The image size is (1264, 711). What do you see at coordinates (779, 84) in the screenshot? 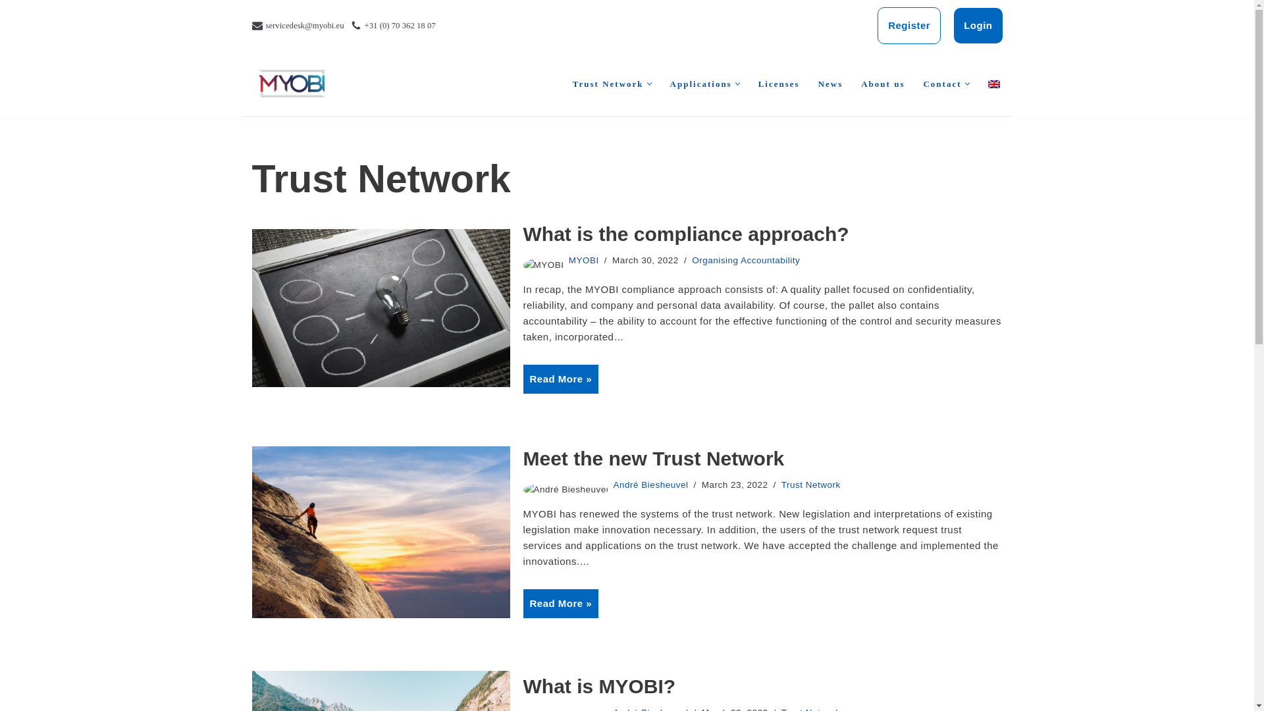
I see `Licenses` at bounding box center [779, 84].